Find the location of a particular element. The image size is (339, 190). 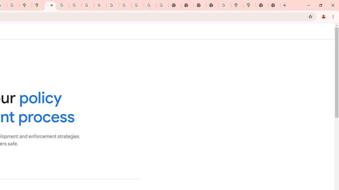

YouTube is located at coordinates (113, 5).